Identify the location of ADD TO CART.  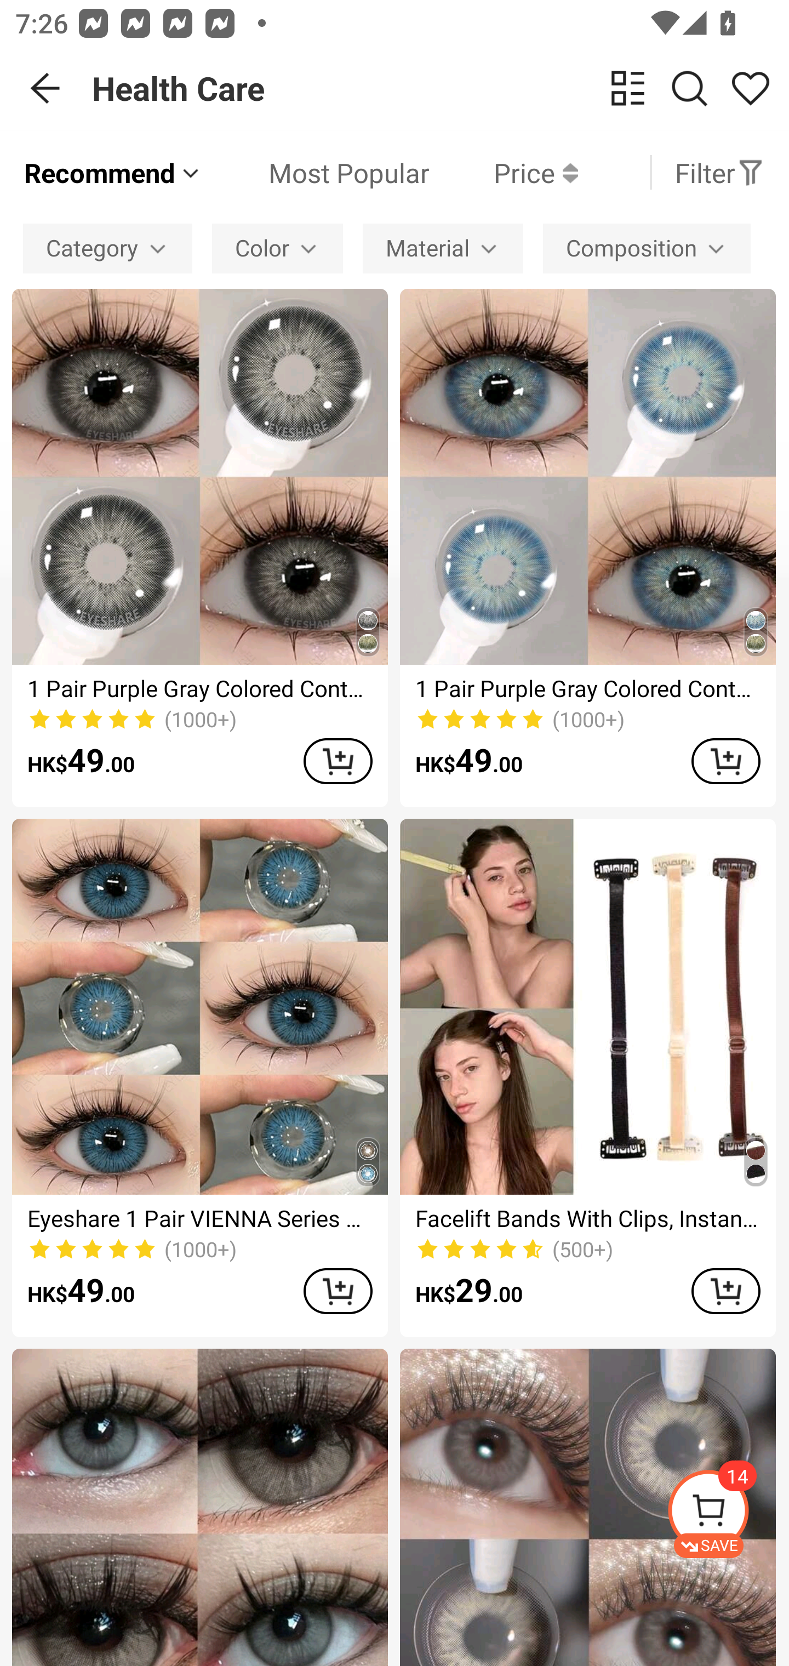
(338, 761).